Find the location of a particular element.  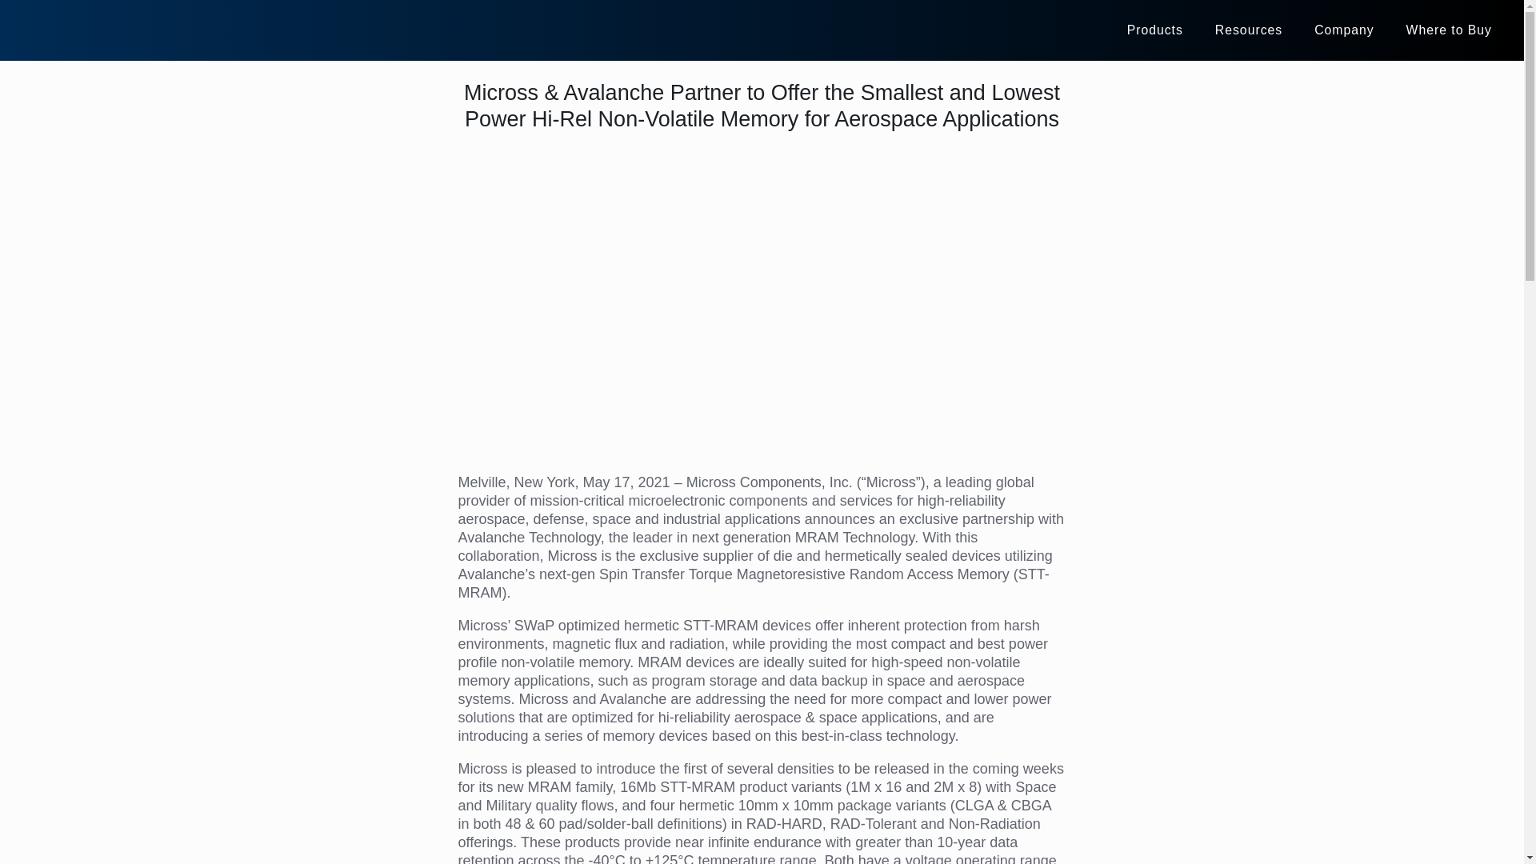

Products is located at coordinates (1155, 30).